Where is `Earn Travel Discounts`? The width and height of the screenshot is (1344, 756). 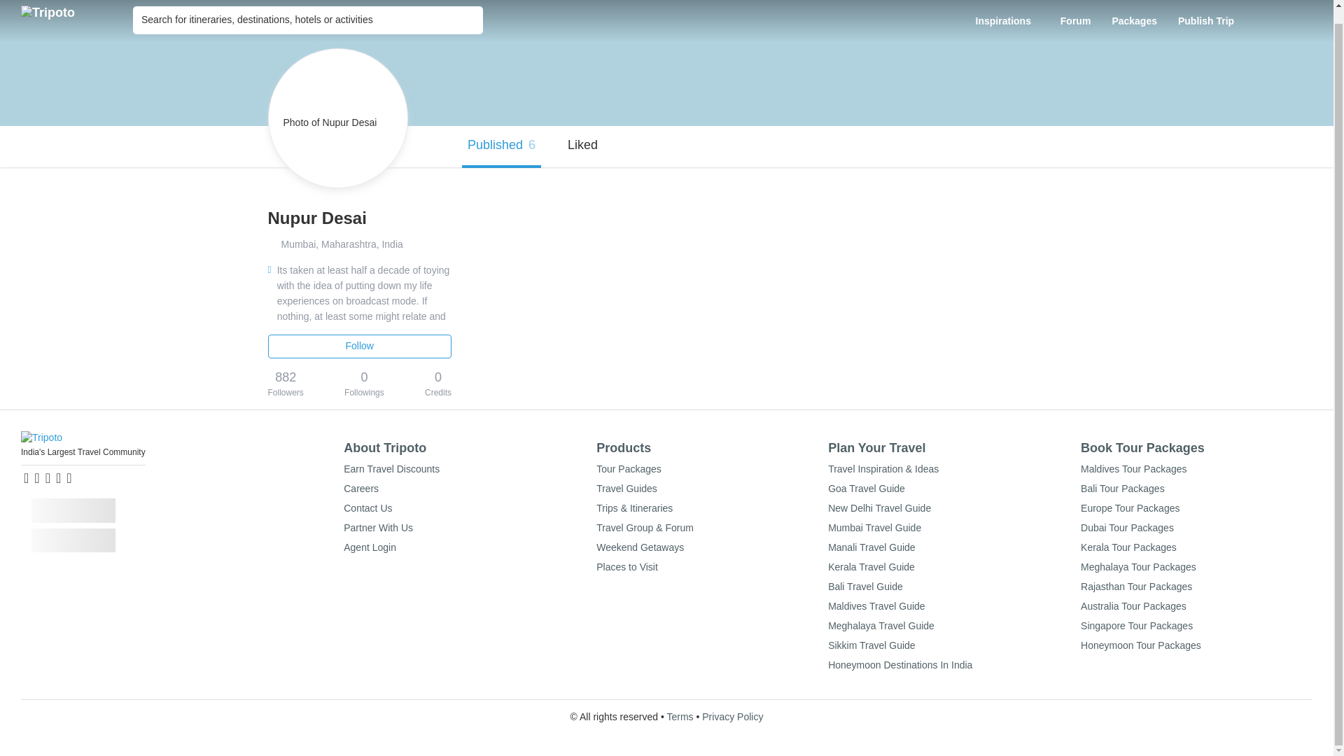 Earn Travel Discounts is located at coordinates (391, 469).